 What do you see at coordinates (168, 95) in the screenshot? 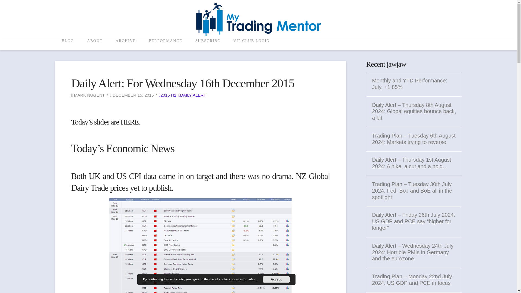
I see `2015 H2` at bounding box center [168, 95].